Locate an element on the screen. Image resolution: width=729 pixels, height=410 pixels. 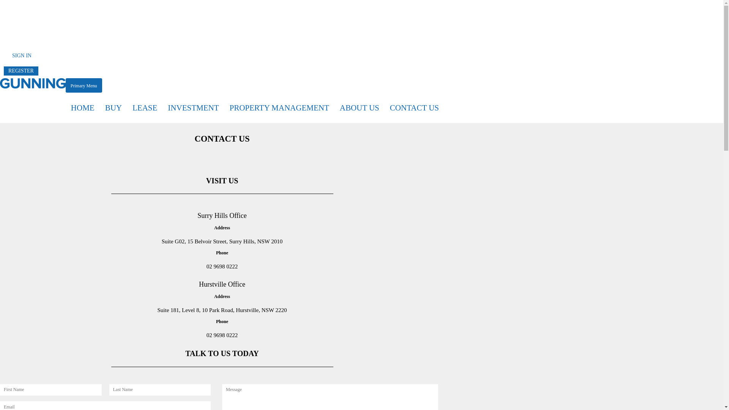
CONTACT US is located at coordinates (415, 108).